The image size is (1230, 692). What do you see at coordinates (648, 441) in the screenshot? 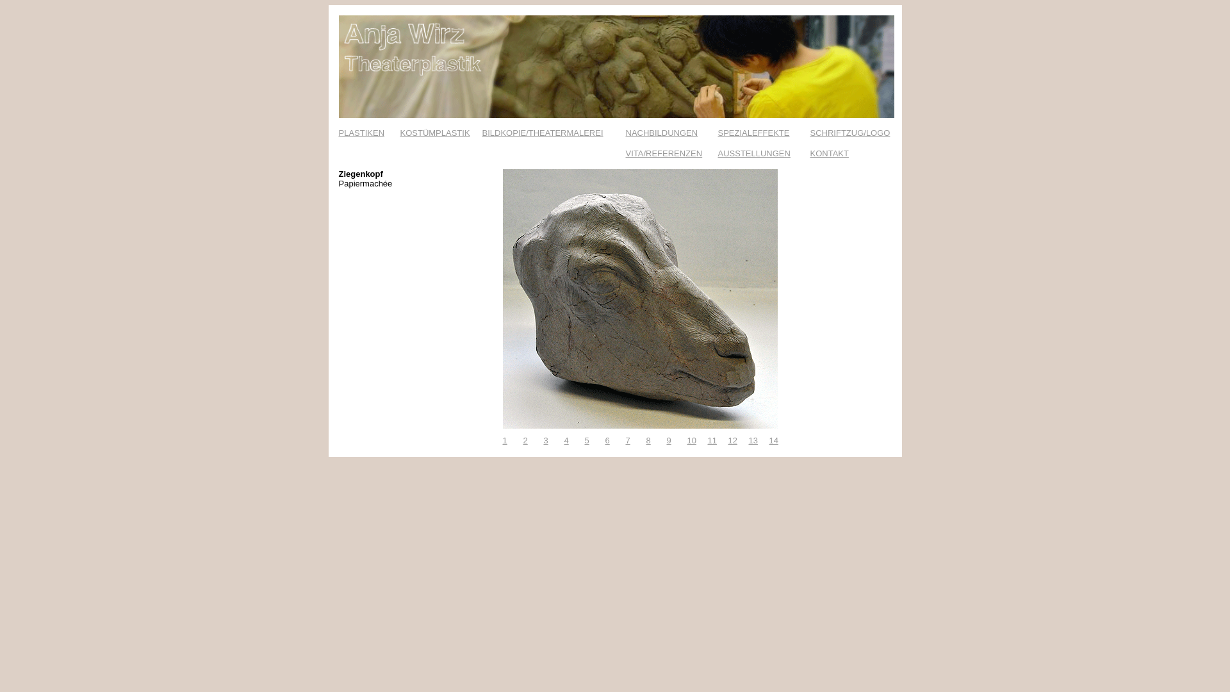
I see `8` at bounding box center [648, 441].